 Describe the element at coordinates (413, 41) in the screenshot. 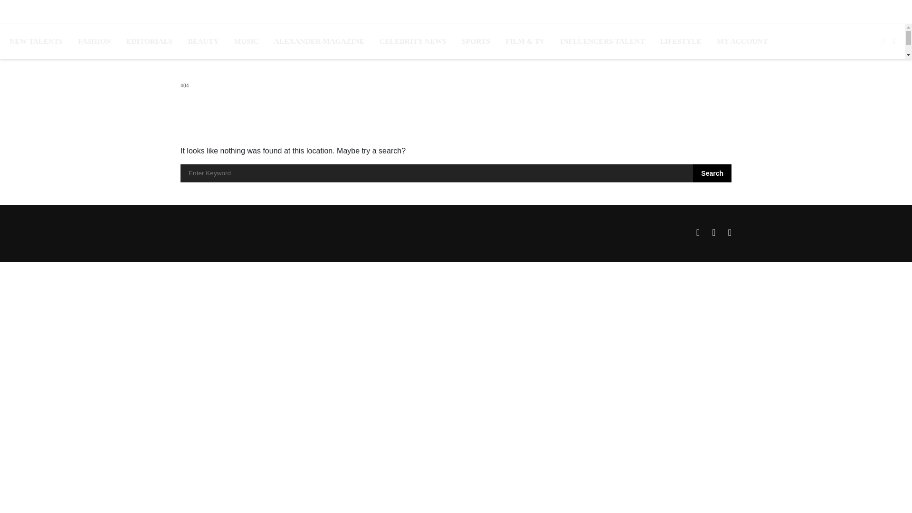

I see `CELEBRITY NEWS` at that location.